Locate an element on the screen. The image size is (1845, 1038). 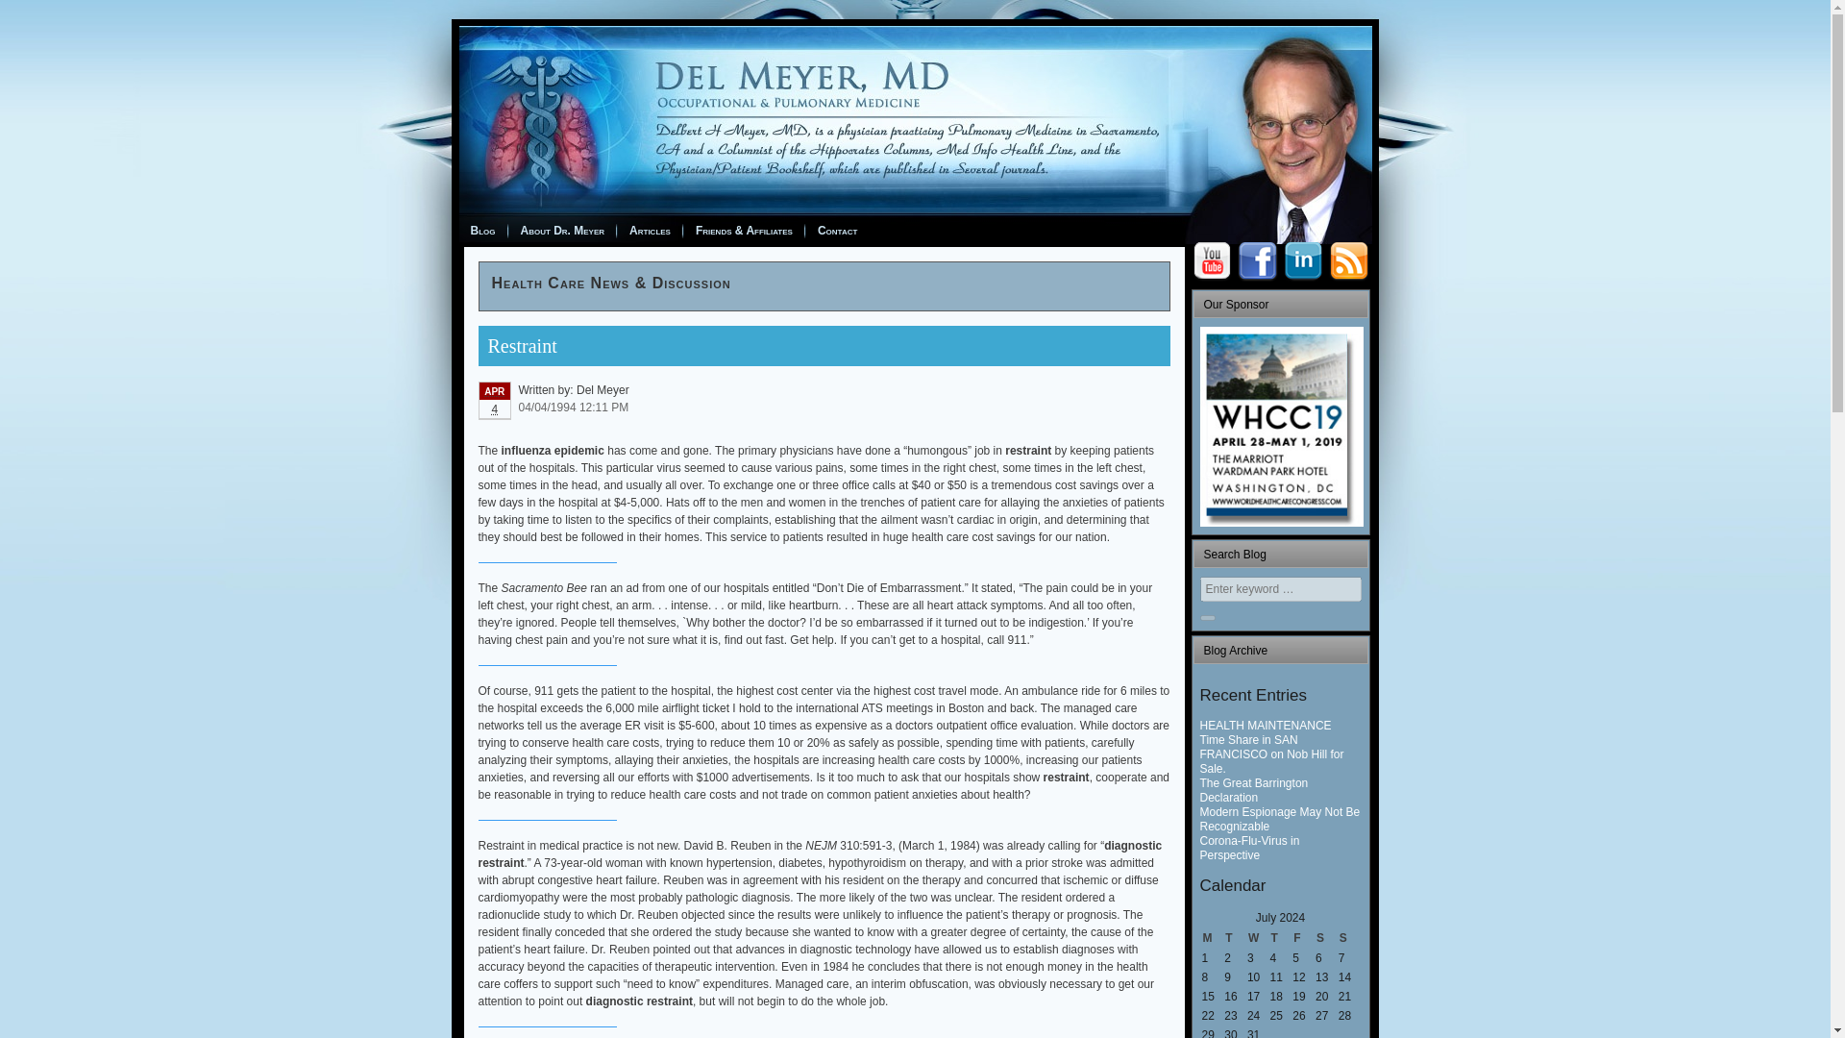
Articles is located at coordinates (650, 230).